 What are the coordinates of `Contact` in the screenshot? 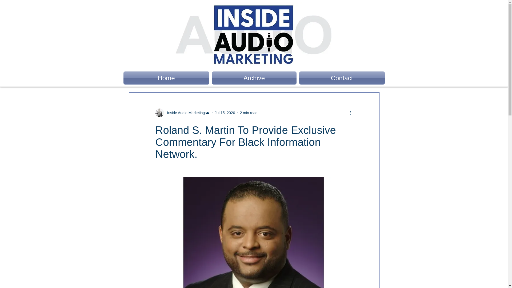 It's located at (341, 78).